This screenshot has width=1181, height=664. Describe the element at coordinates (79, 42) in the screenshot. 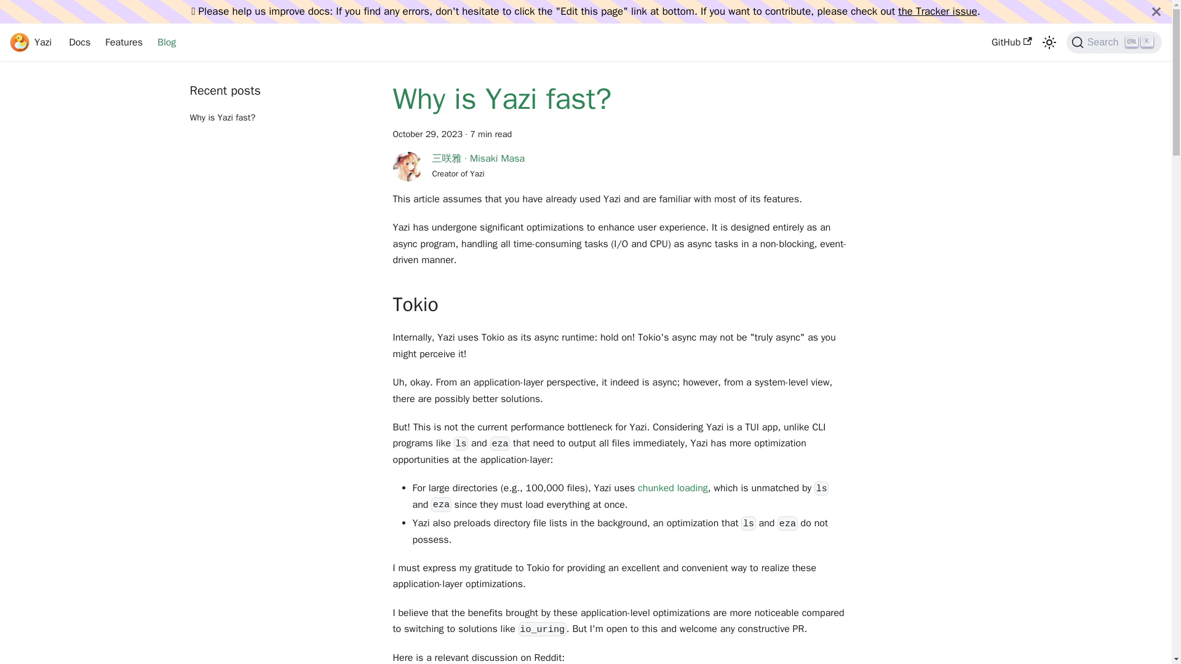

I see `Yazi` at that location.